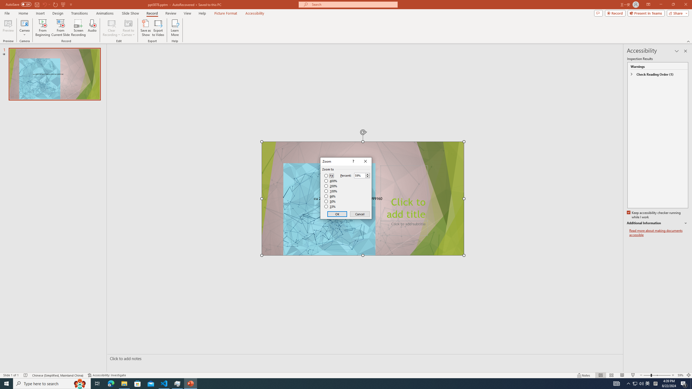  What do you see at coordinates (24, 28) in the screenshot?
I see `Cameo` at bounding box center [24, 28].